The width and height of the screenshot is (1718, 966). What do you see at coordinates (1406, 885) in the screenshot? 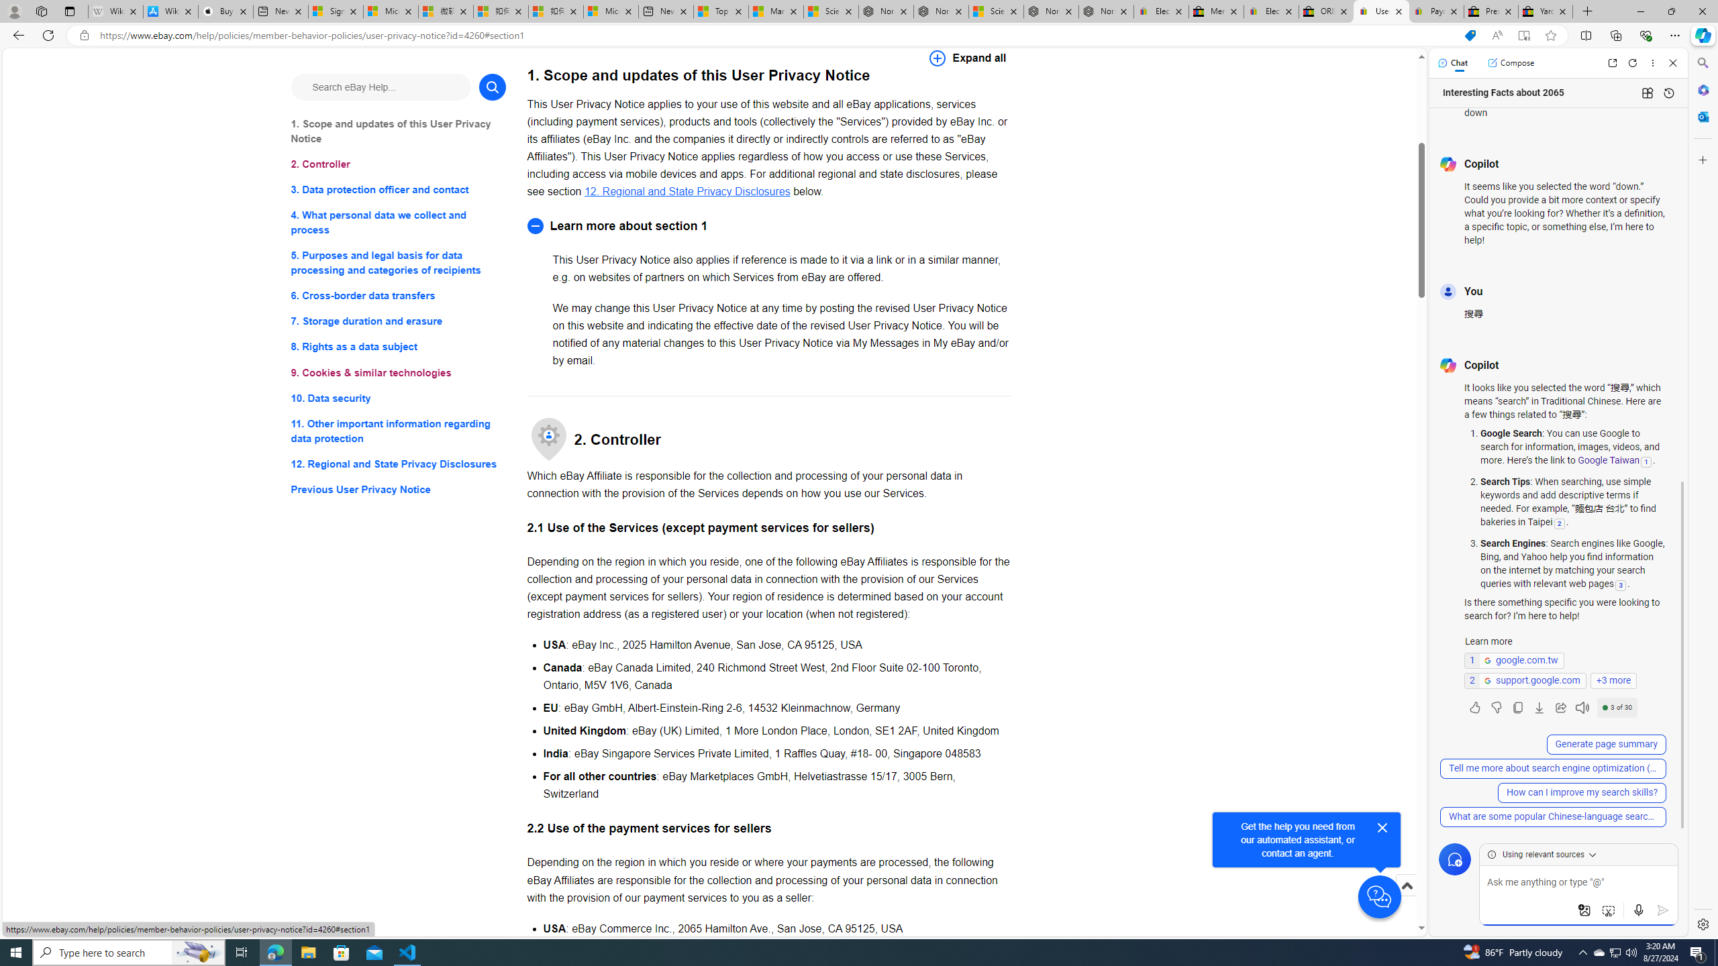
I see `Scroll to top` at bounding box center [1406, 885].